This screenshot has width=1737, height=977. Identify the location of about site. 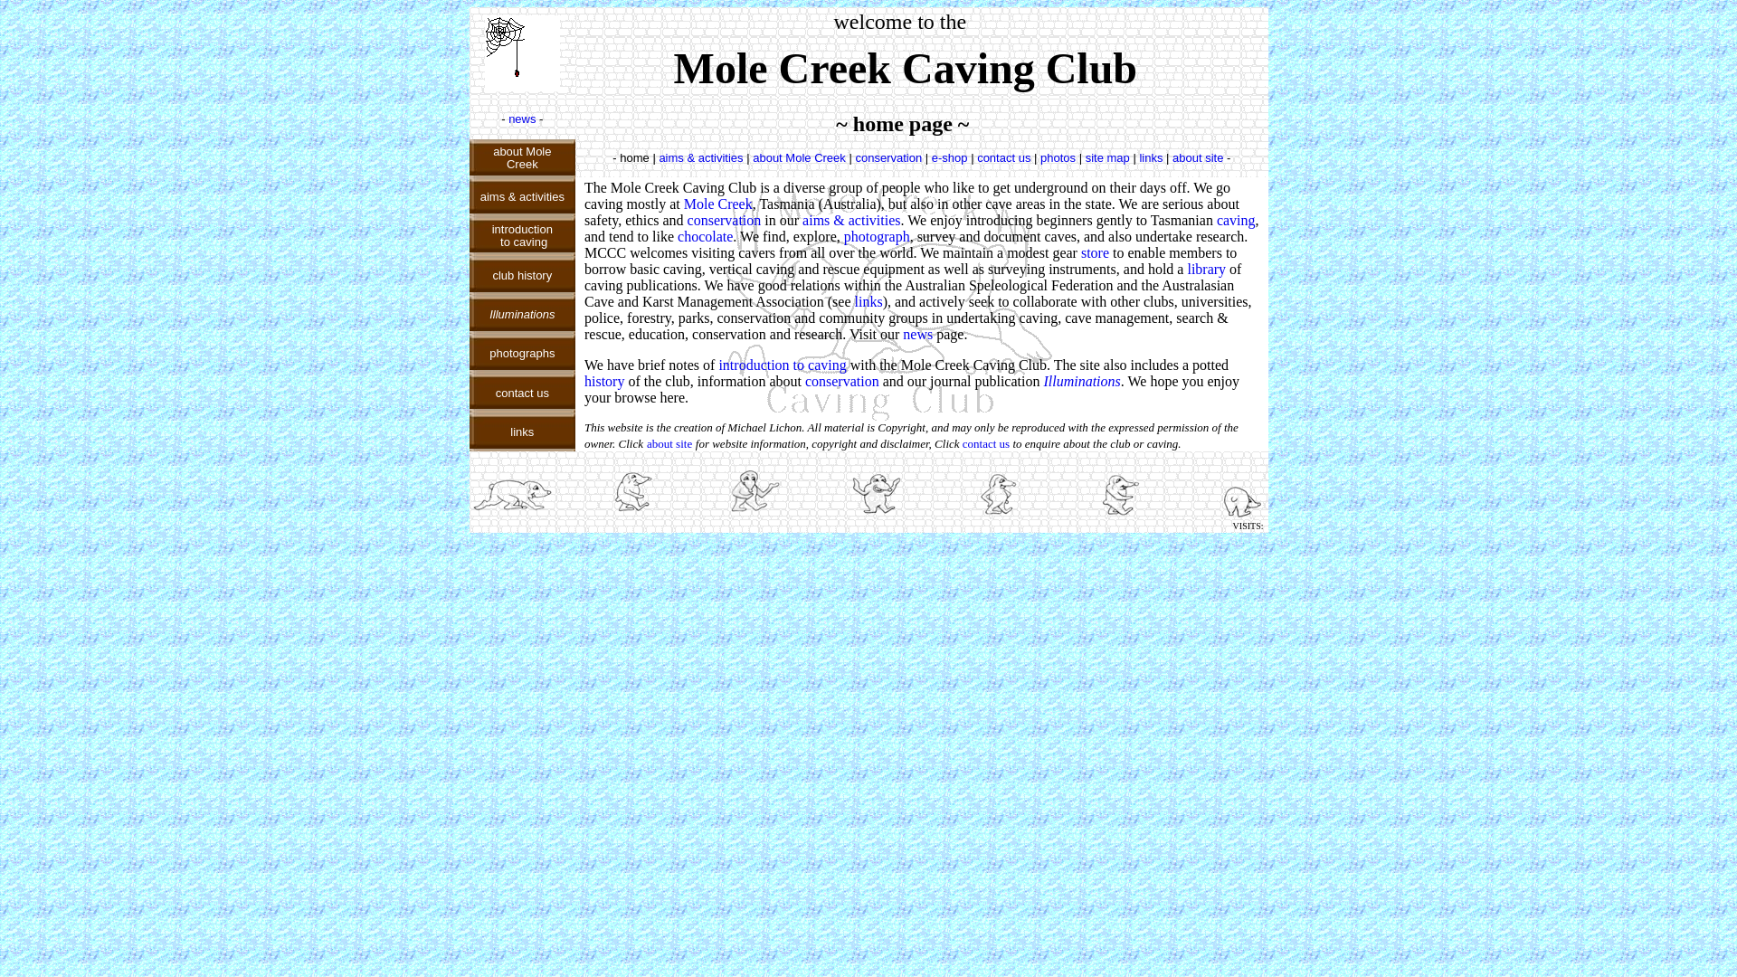
(1198, 157).